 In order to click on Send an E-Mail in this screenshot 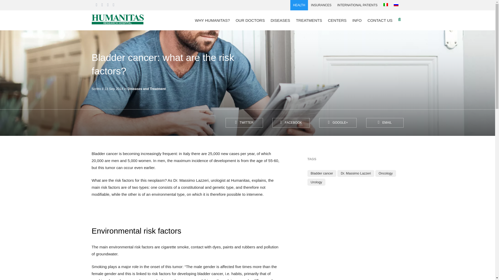, I will do `click(384, 123)`.